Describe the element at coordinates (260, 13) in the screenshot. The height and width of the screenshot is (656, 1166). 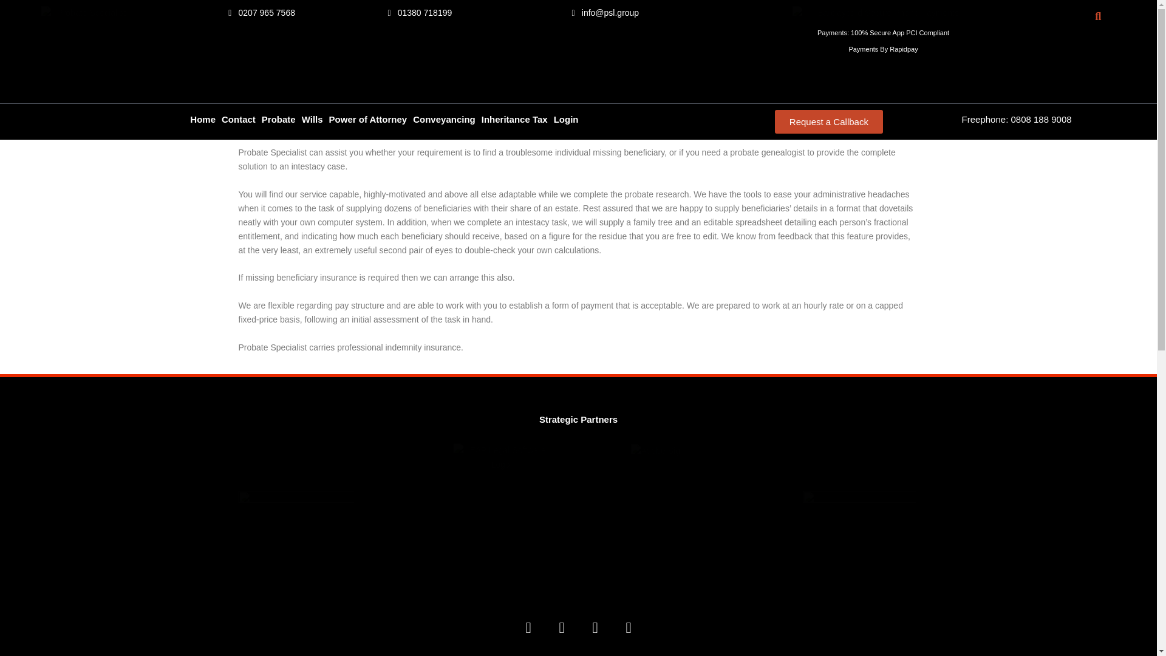
I see `0207 965 7568` at that location.